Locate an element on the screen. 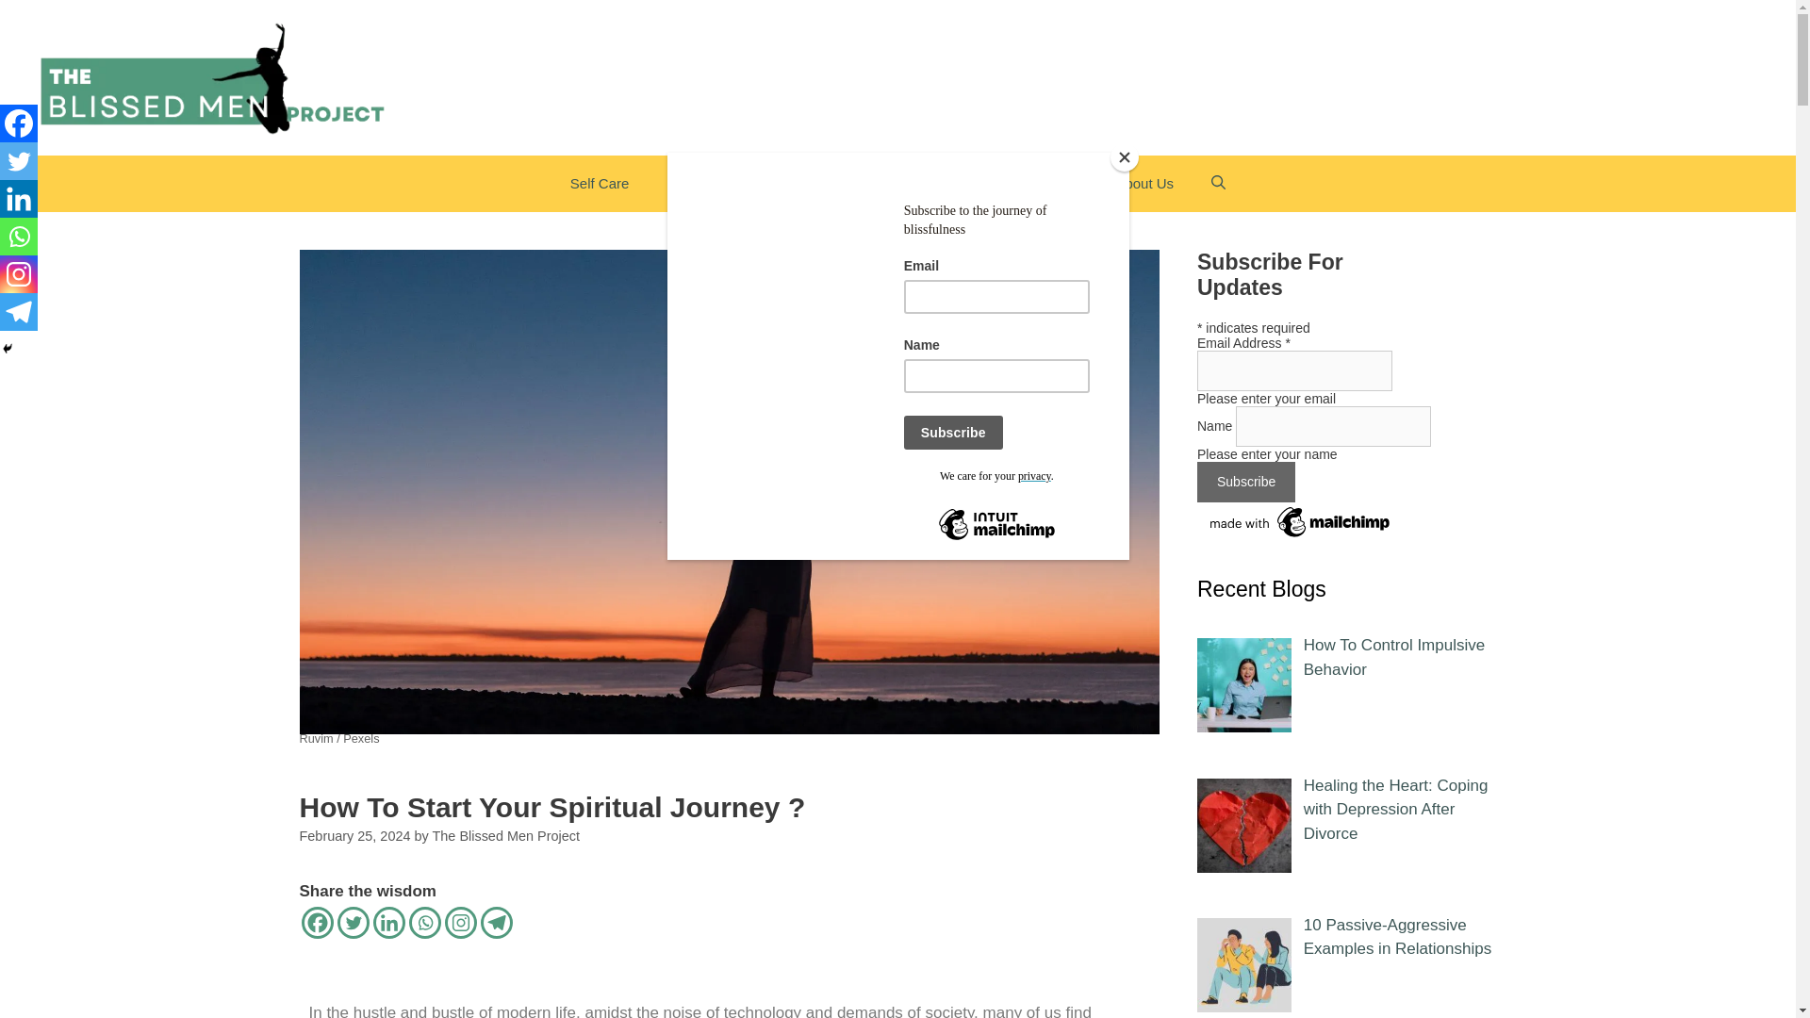 This screenshot has width=1810, height=1018. The Blissed Men Project is located at coordinates (505, 836).